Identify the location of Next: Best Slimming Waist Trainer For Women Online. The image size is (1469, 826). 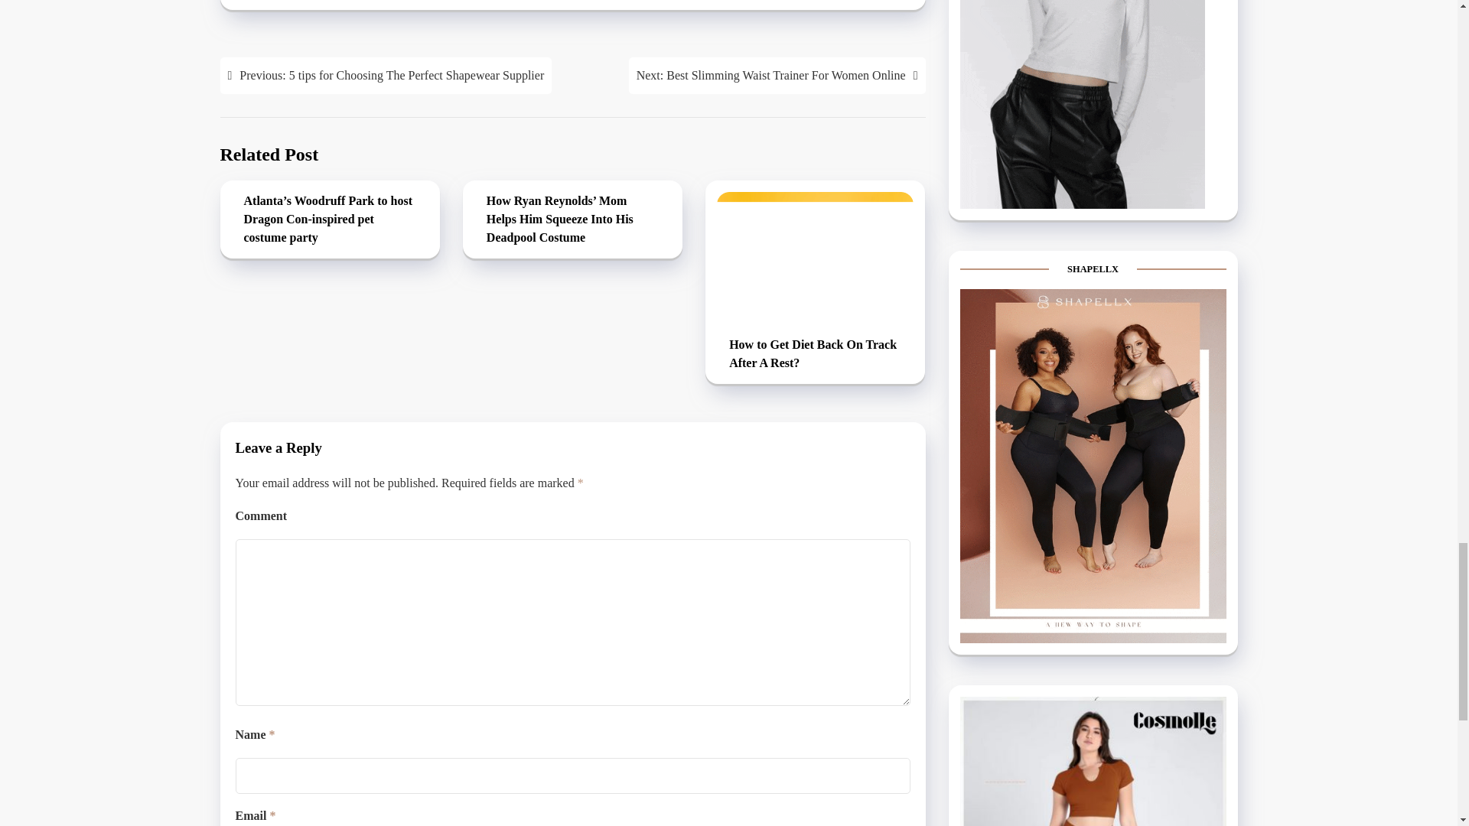
(777, 75).